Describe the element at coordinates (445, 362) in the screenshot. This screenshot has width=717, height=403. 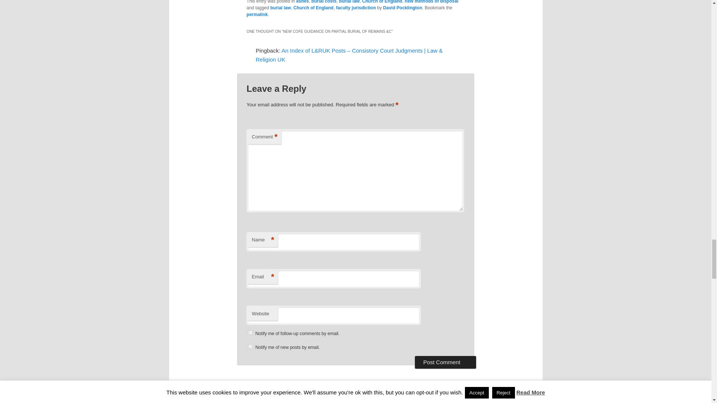
I see `Post Comment` at that location.